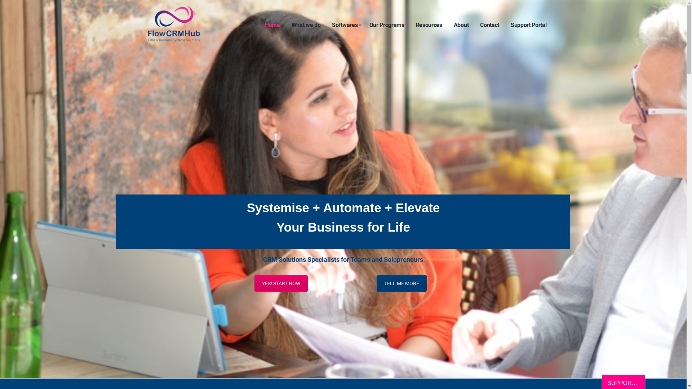 This screenshot has width=692, height=389. Describe the element at coordinates (345, 25) in the screenshot. I see `Softwares` at that location.